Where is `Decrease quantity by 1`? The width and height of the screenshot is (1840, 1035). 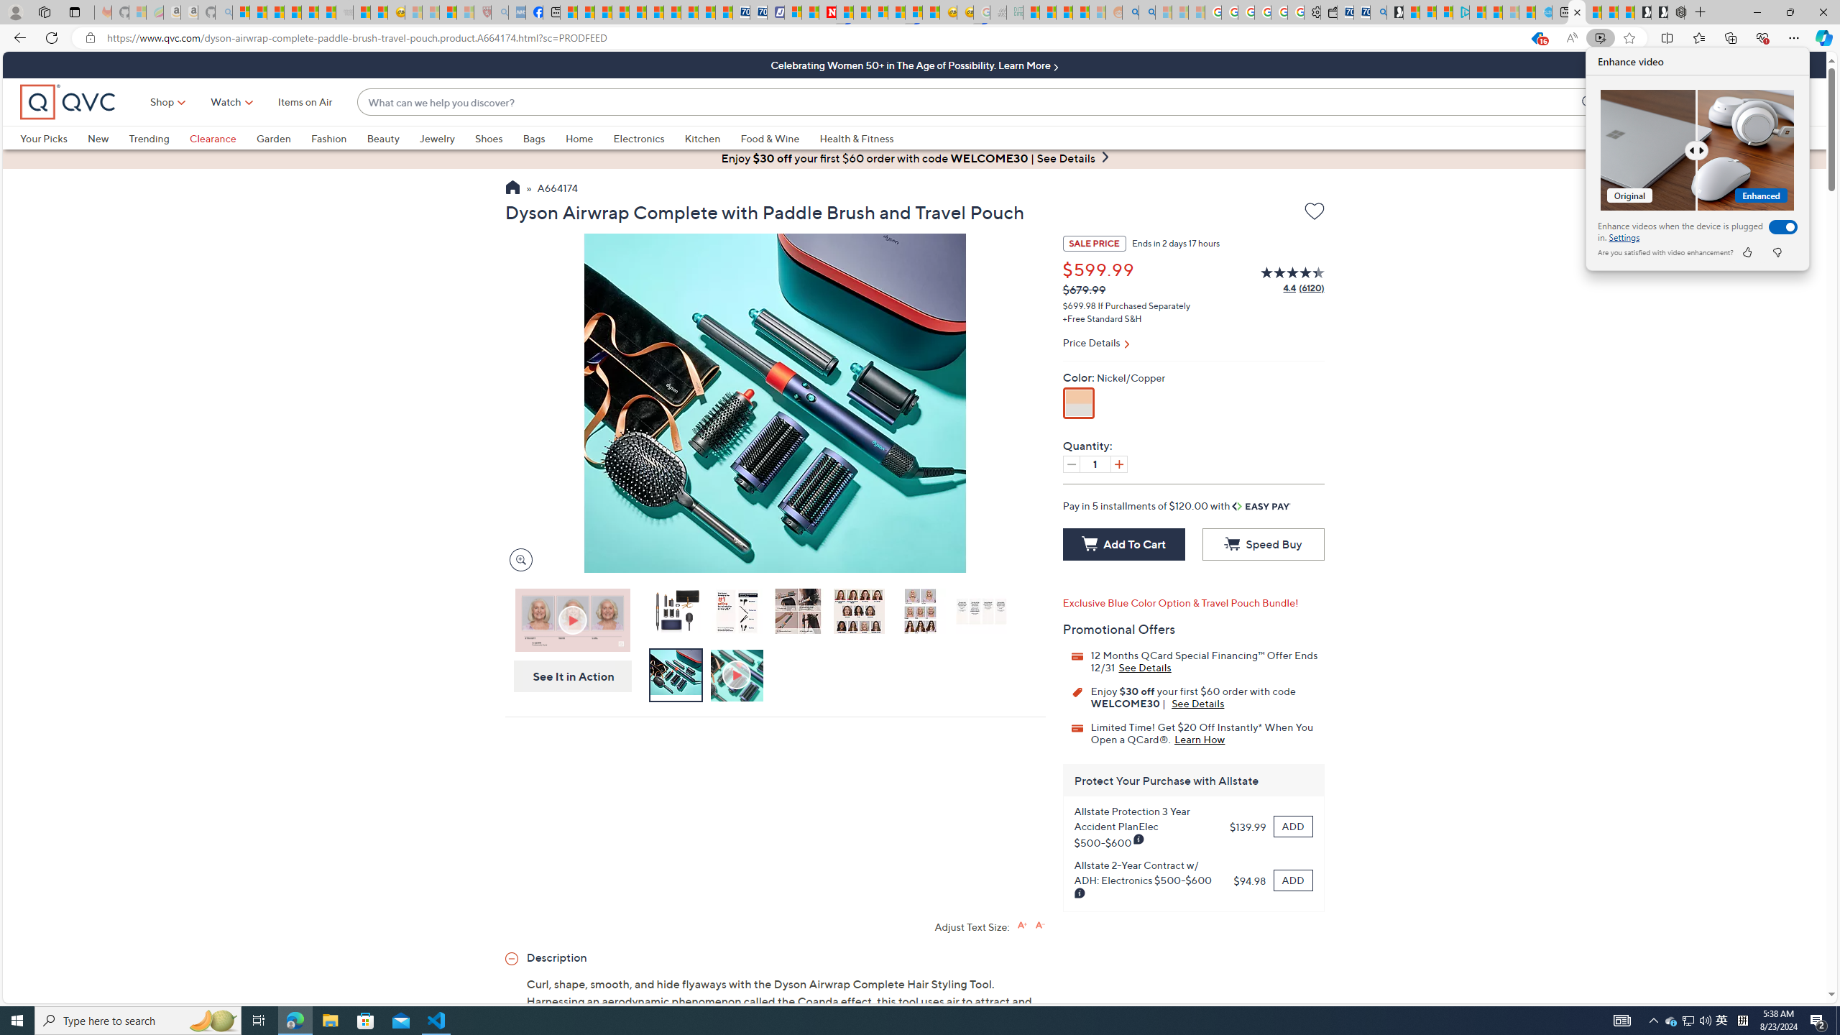 Decrease quantity by 1 is located at coordinates (1071, 464).